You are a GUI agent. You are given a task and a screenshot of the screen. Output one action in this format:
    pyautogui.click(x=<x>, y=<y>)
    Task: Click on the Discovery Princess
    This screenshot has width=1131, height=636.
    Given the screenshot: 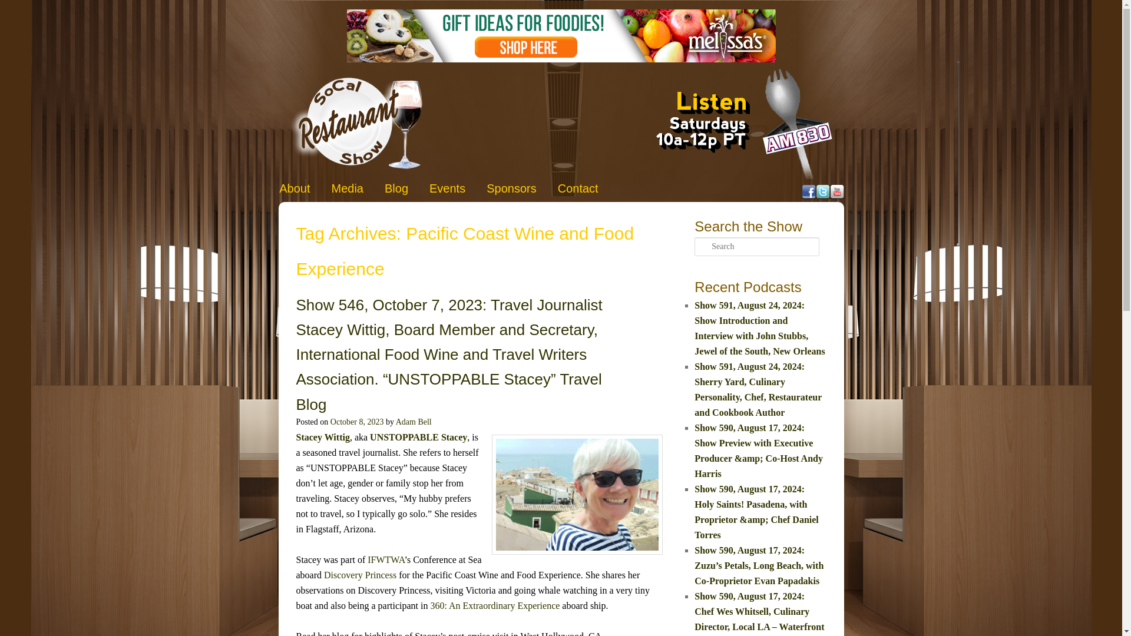 What is the action you would take?
    pyautogui.click(x=360, y=575)
    